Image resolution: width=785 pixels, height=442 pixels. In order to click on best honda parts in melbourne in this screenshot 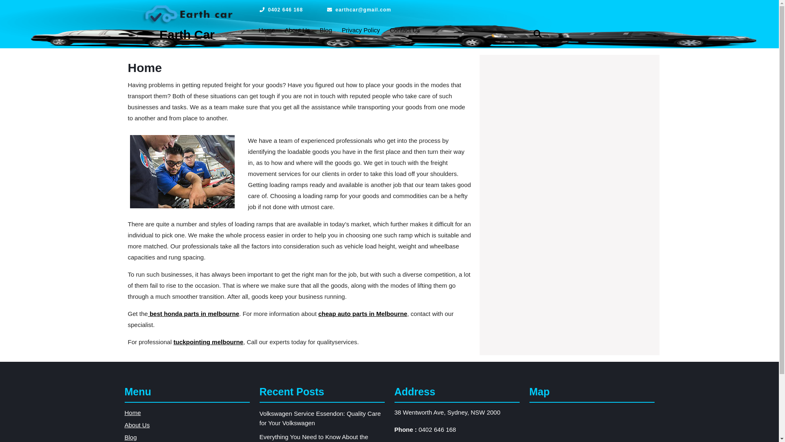, I will do `click(195, 313)`.